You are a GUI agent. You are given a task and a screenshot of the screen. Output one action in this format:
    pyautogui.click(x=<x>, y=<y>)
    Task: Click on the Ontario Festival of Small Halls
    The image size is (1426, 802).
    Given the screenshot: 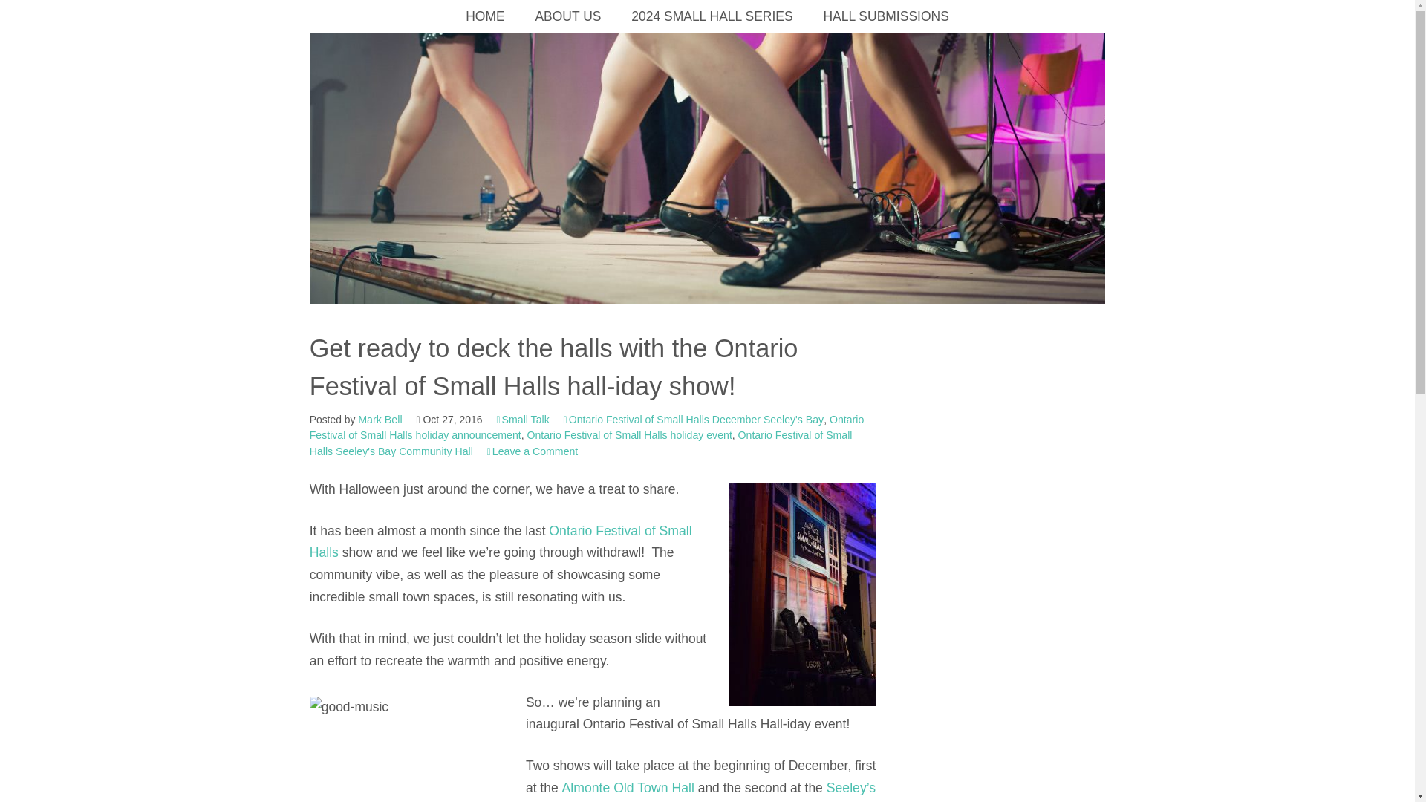 What is the action you would take?
    pyautogui.click(x=501, y=542)
    